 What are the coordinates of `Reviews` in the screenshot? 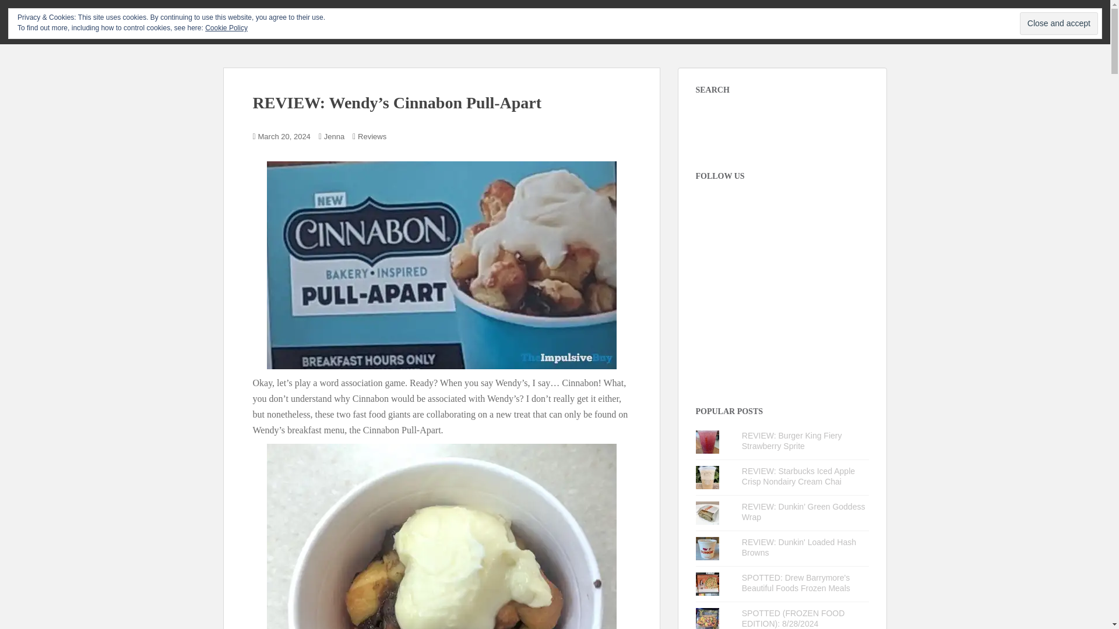 It's located at (372, 136).